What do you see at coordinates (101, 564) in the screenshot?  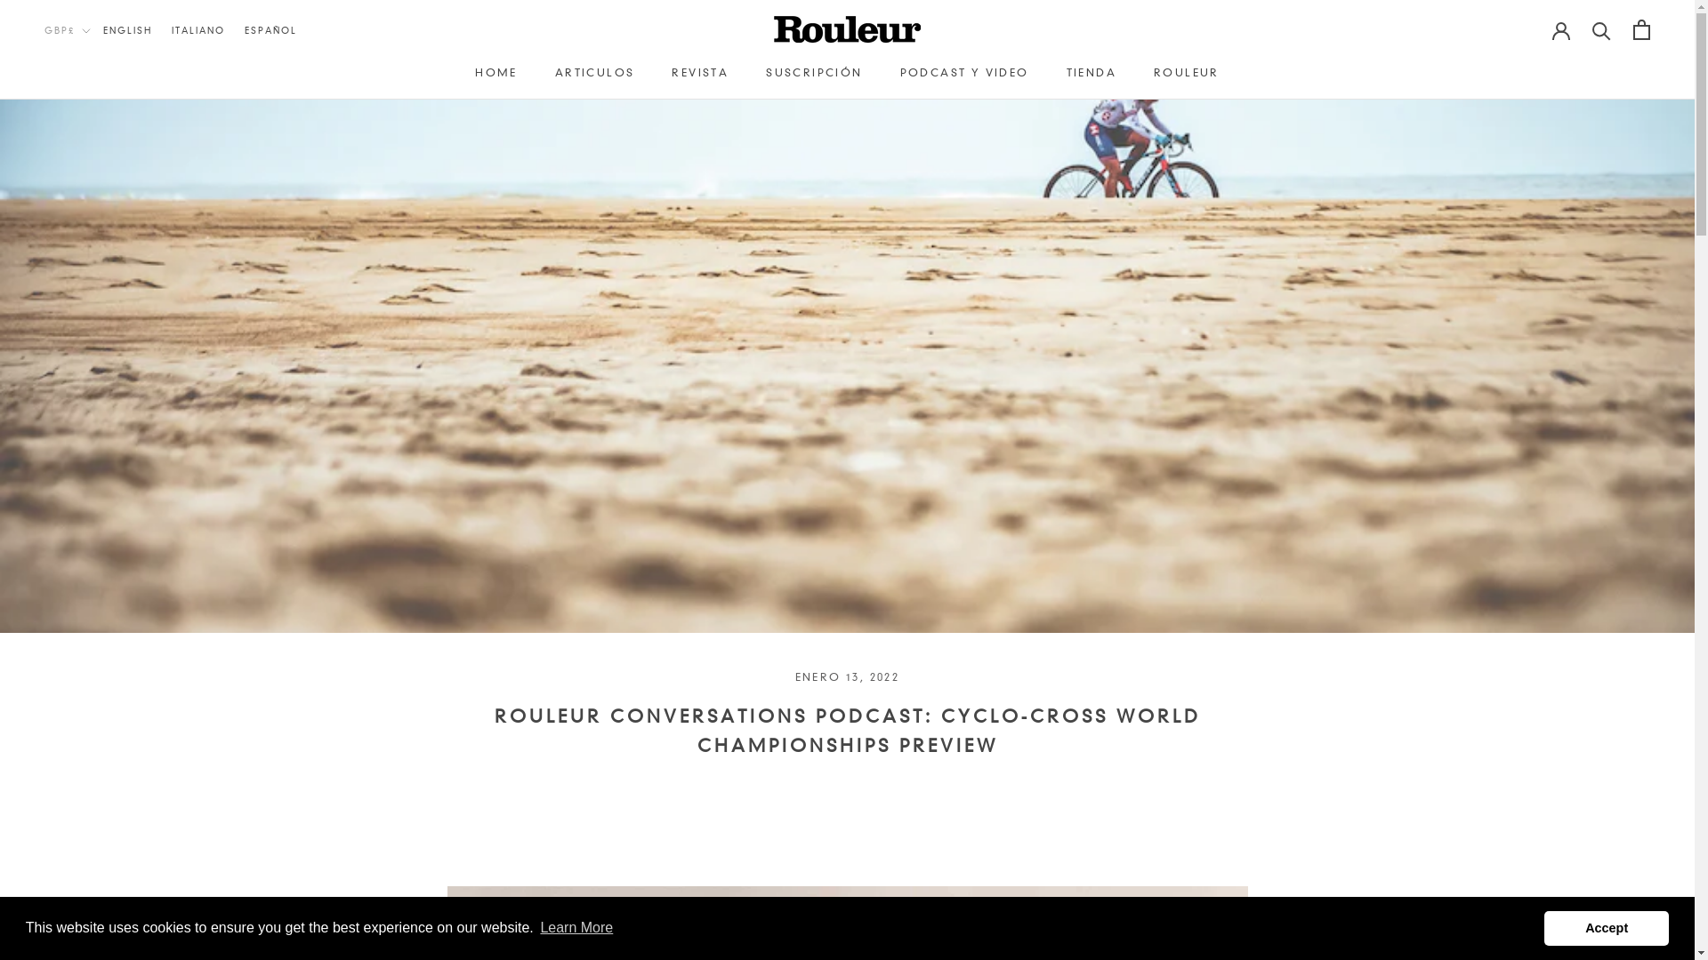 I see `CNY` at bounding box center [101, 564].